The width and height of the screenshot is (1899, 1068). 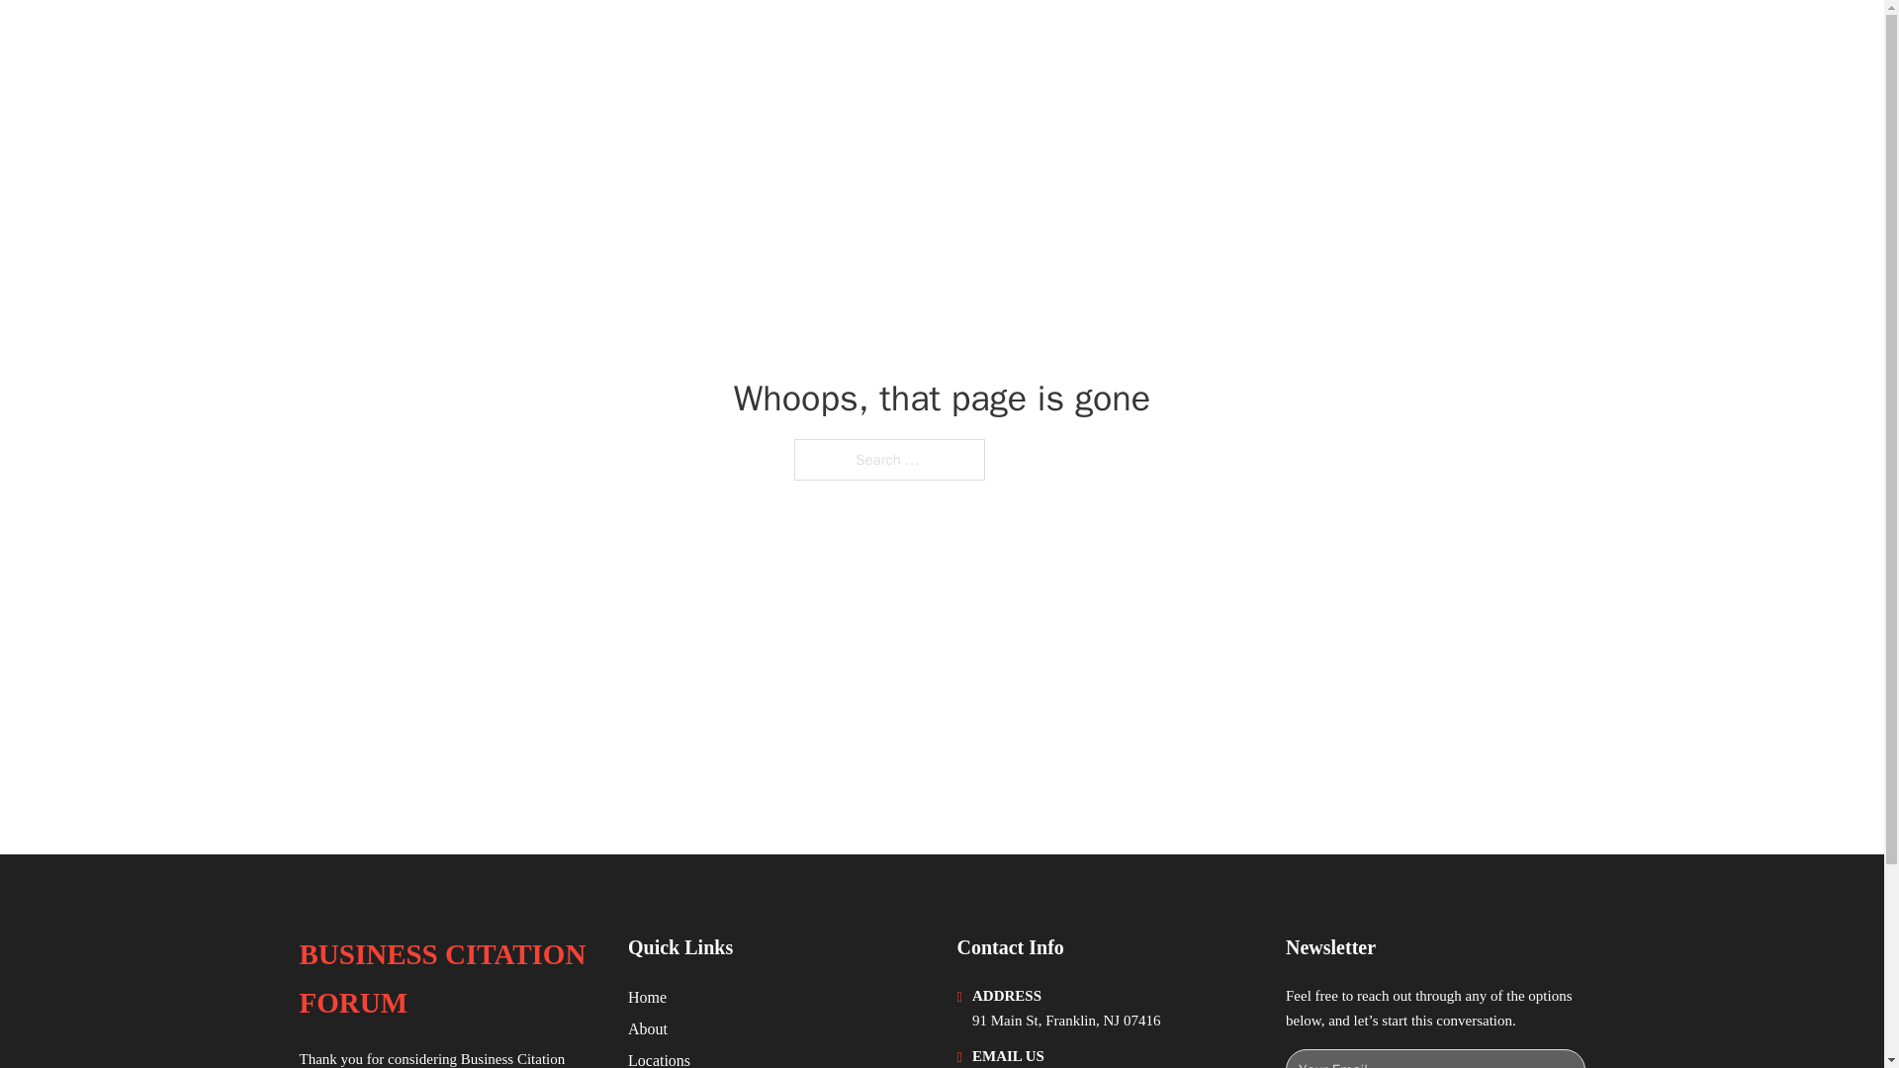 What do you see at coordinates (659, 1058) in the screenshot?
I see `Locations` at bounding box center [659, 1058].